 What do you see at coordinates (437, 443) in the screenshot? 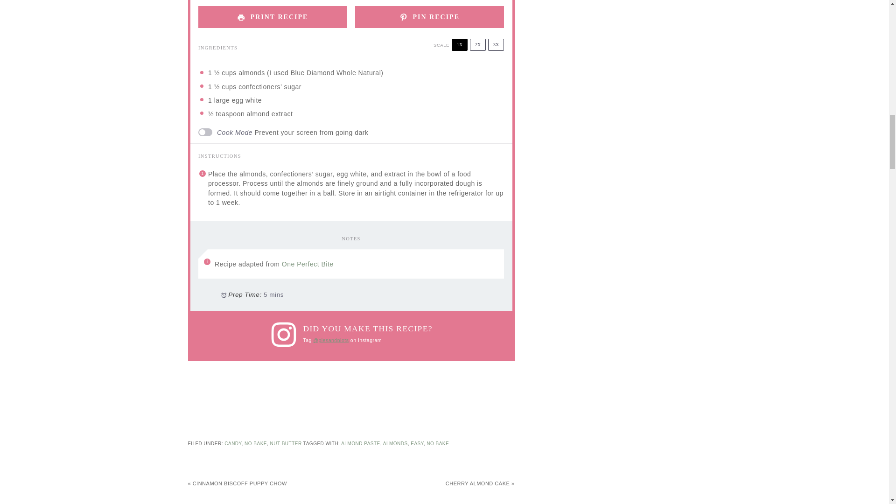
I see `NO BAKE` at bounding box center [437, 443].